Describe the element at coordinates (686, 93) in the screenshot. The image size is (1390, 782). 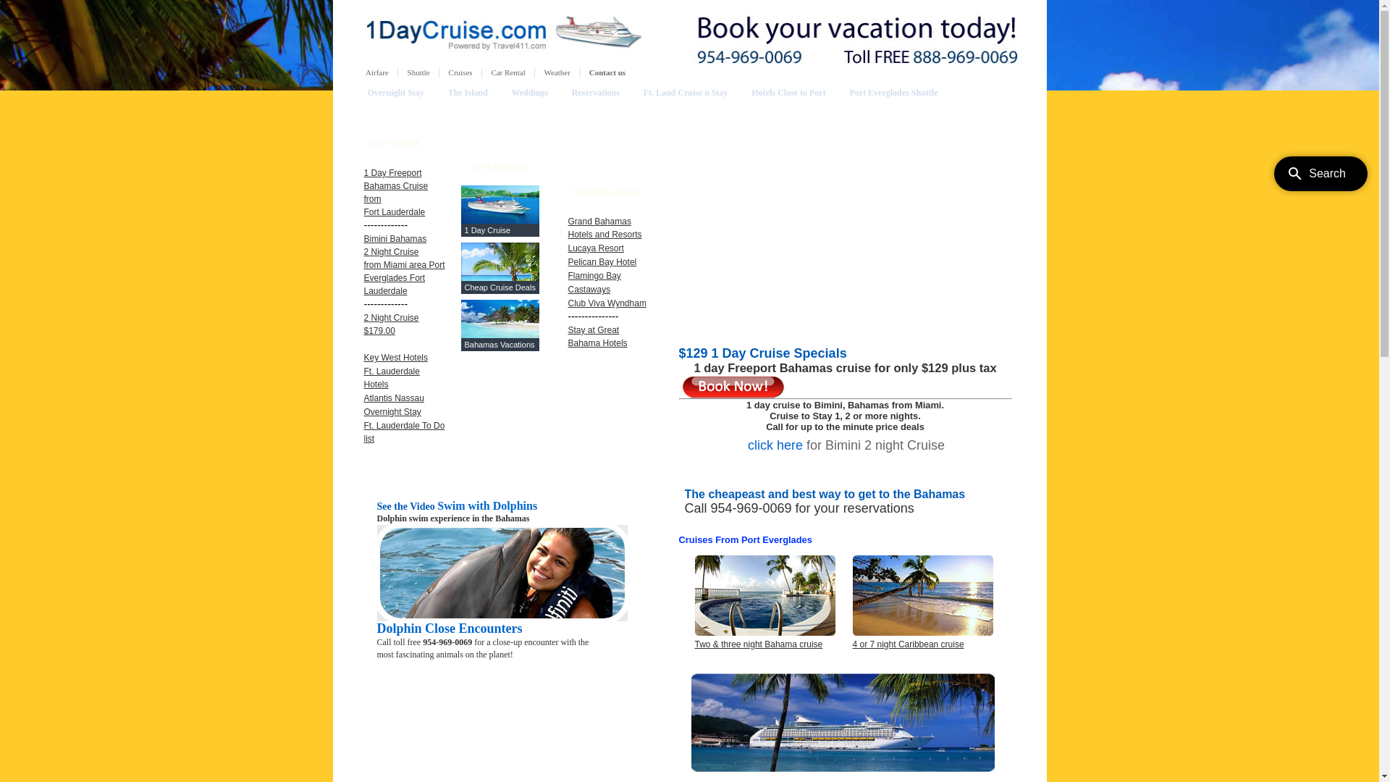
I see `Ft. Laud Cruise n Stay` at that location.